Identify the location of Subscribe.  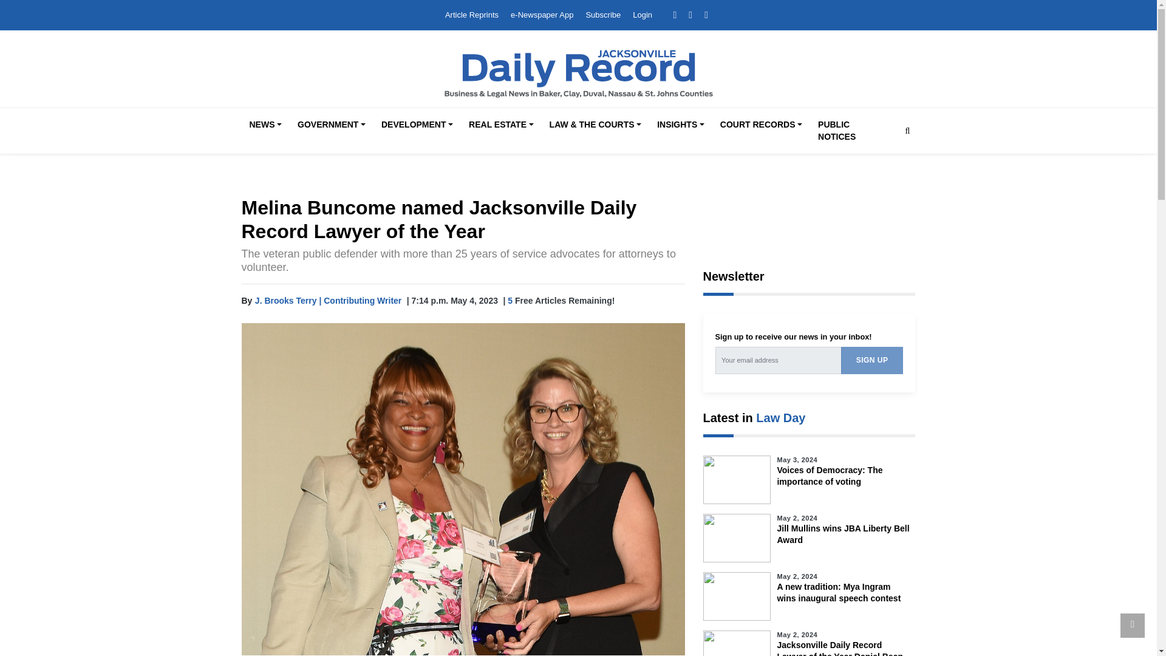
(602, 15).